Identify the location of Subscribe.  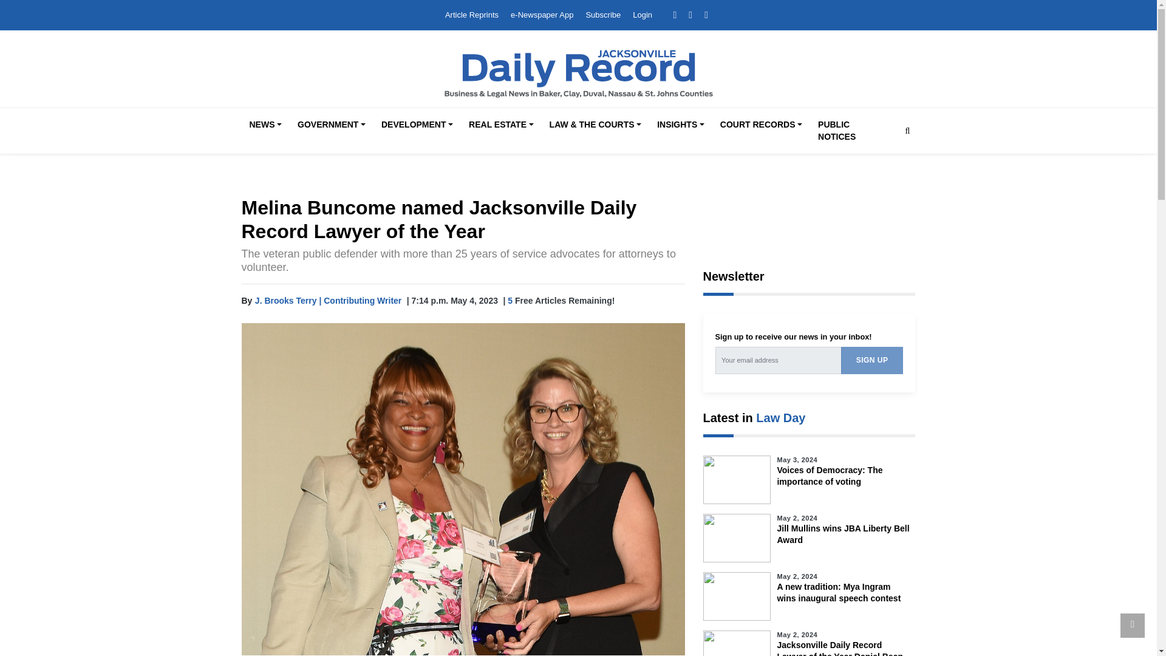
(602, 15).